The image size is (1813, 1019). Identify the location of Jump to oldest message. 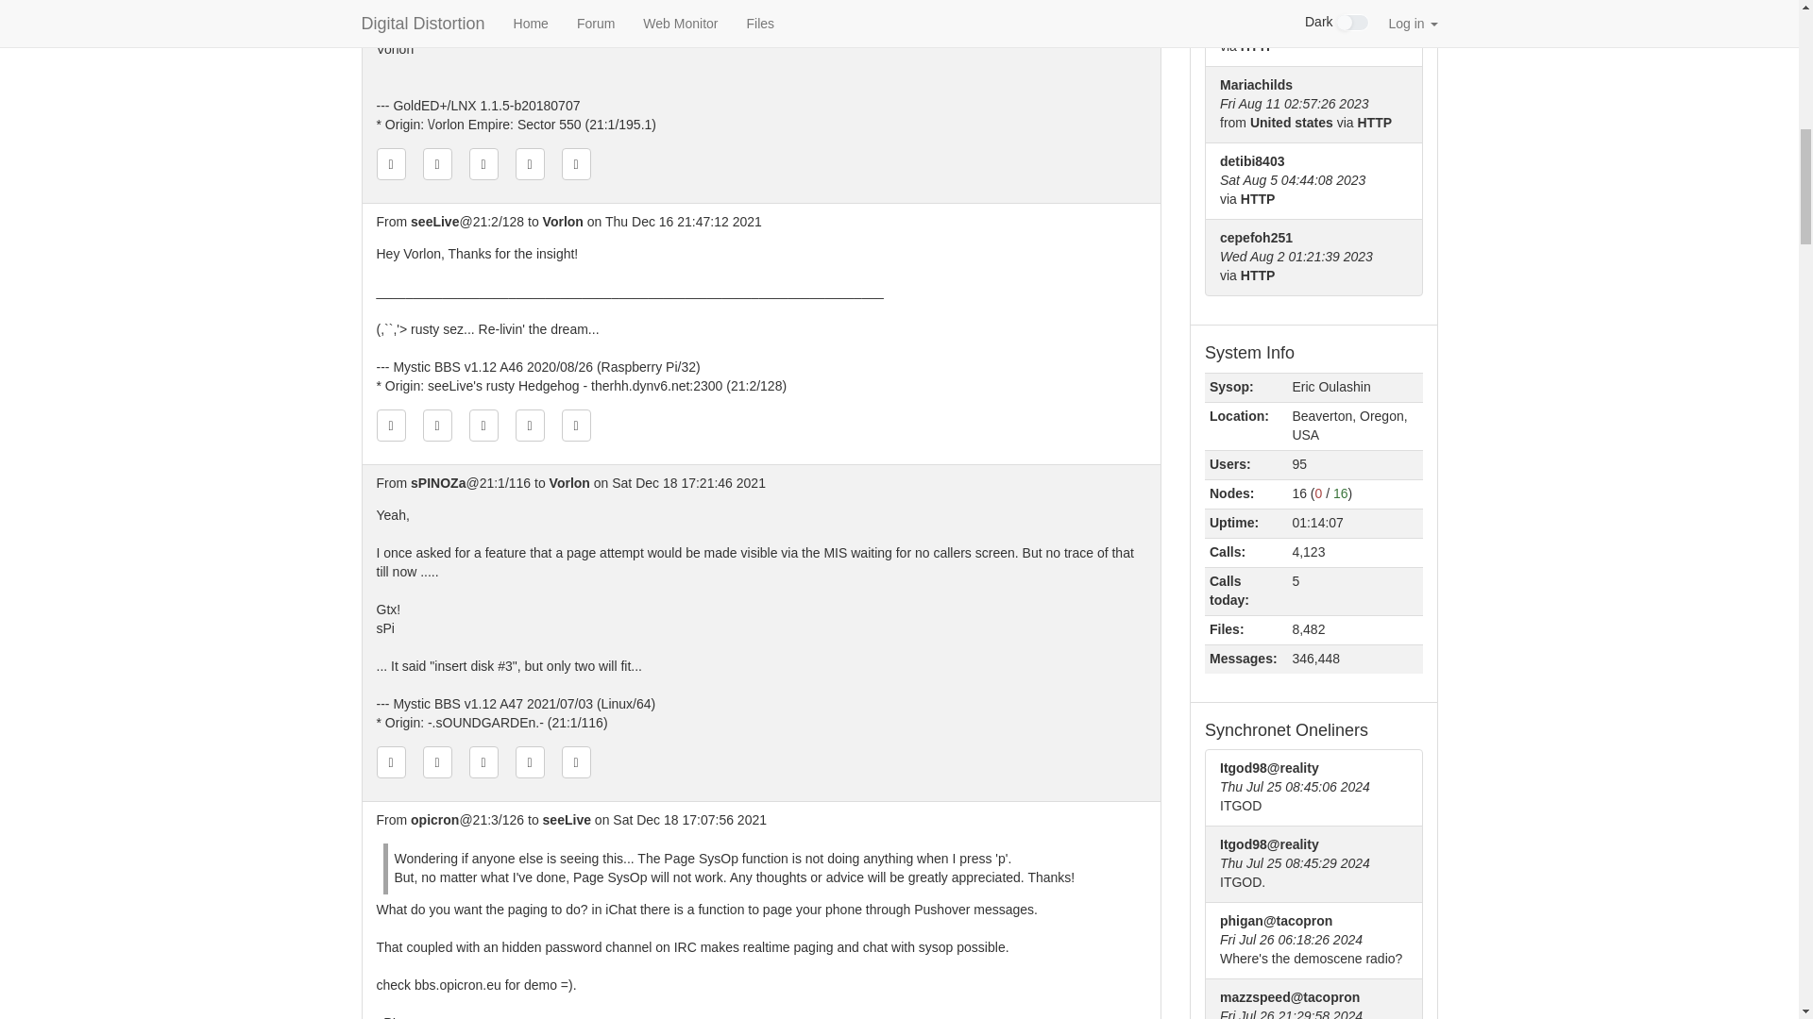
(389, 762).